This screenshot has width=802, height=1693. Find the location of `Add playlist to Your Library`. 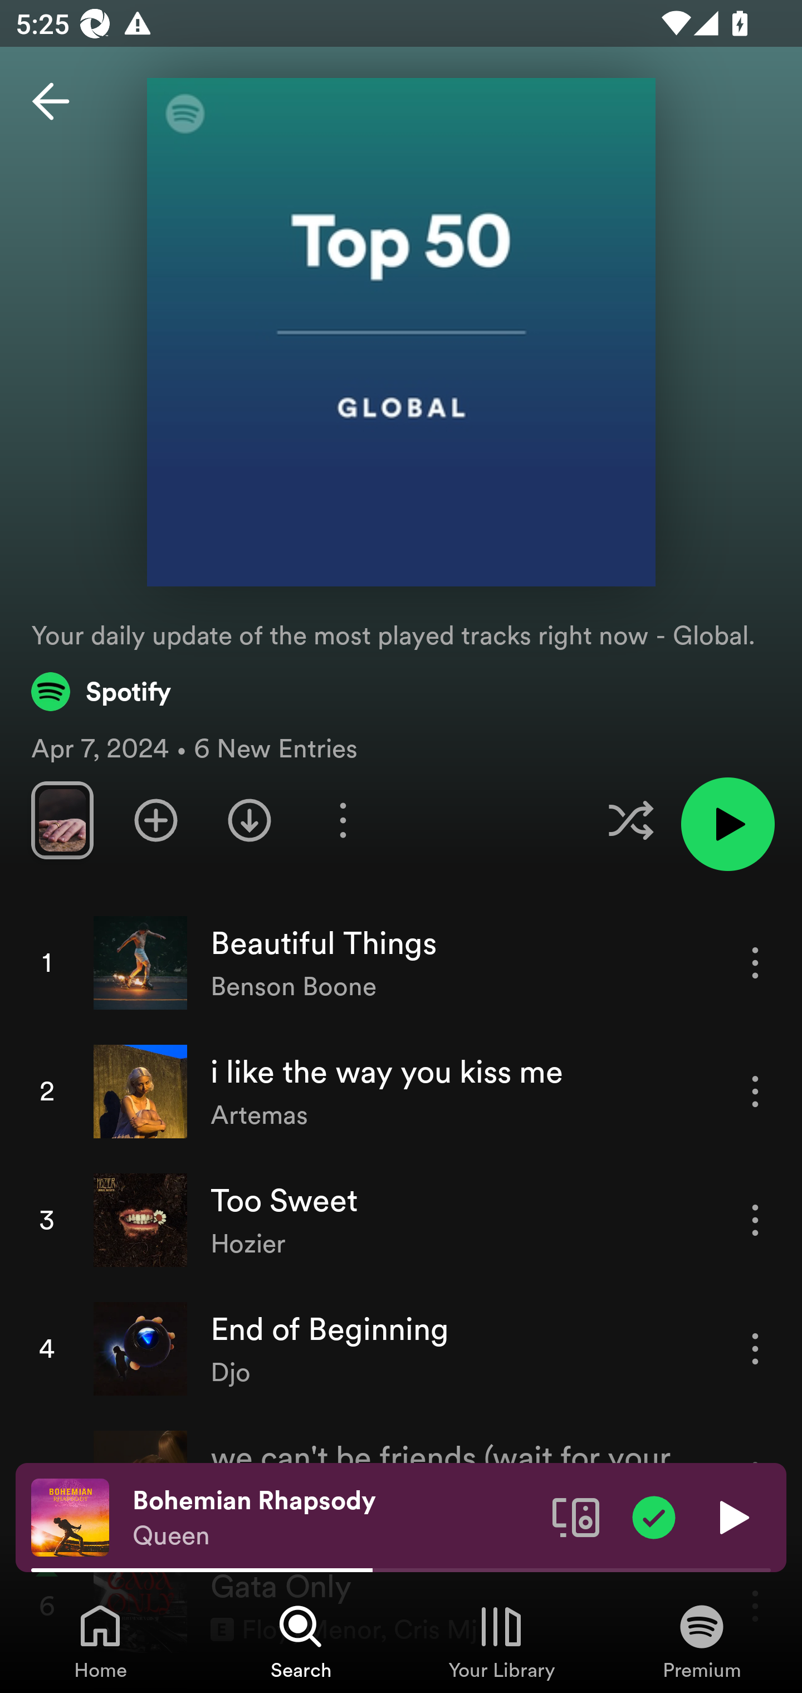

Add playlist to Your Library is located at coordinates (156, 820).